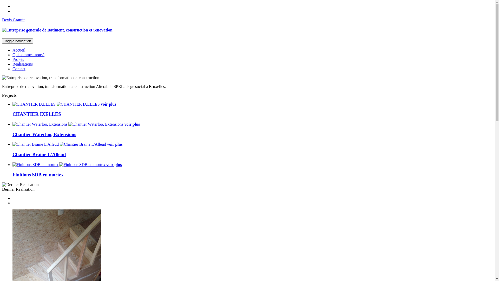  Describe the element at coordinates (64, 104) in the screenshot. I see `voir plus` at that location.